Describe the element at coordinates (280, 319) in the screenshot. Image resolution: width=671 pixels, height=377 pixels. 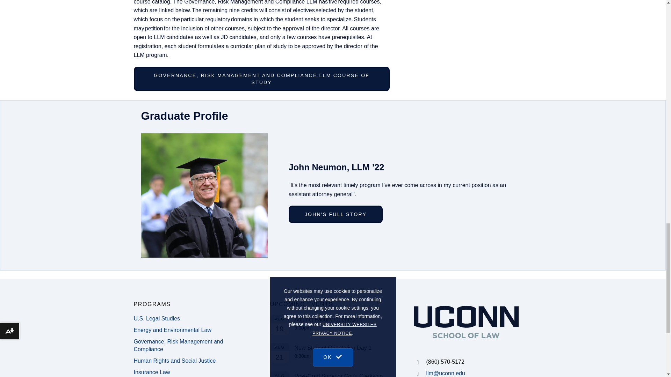
I see `August` at that location.